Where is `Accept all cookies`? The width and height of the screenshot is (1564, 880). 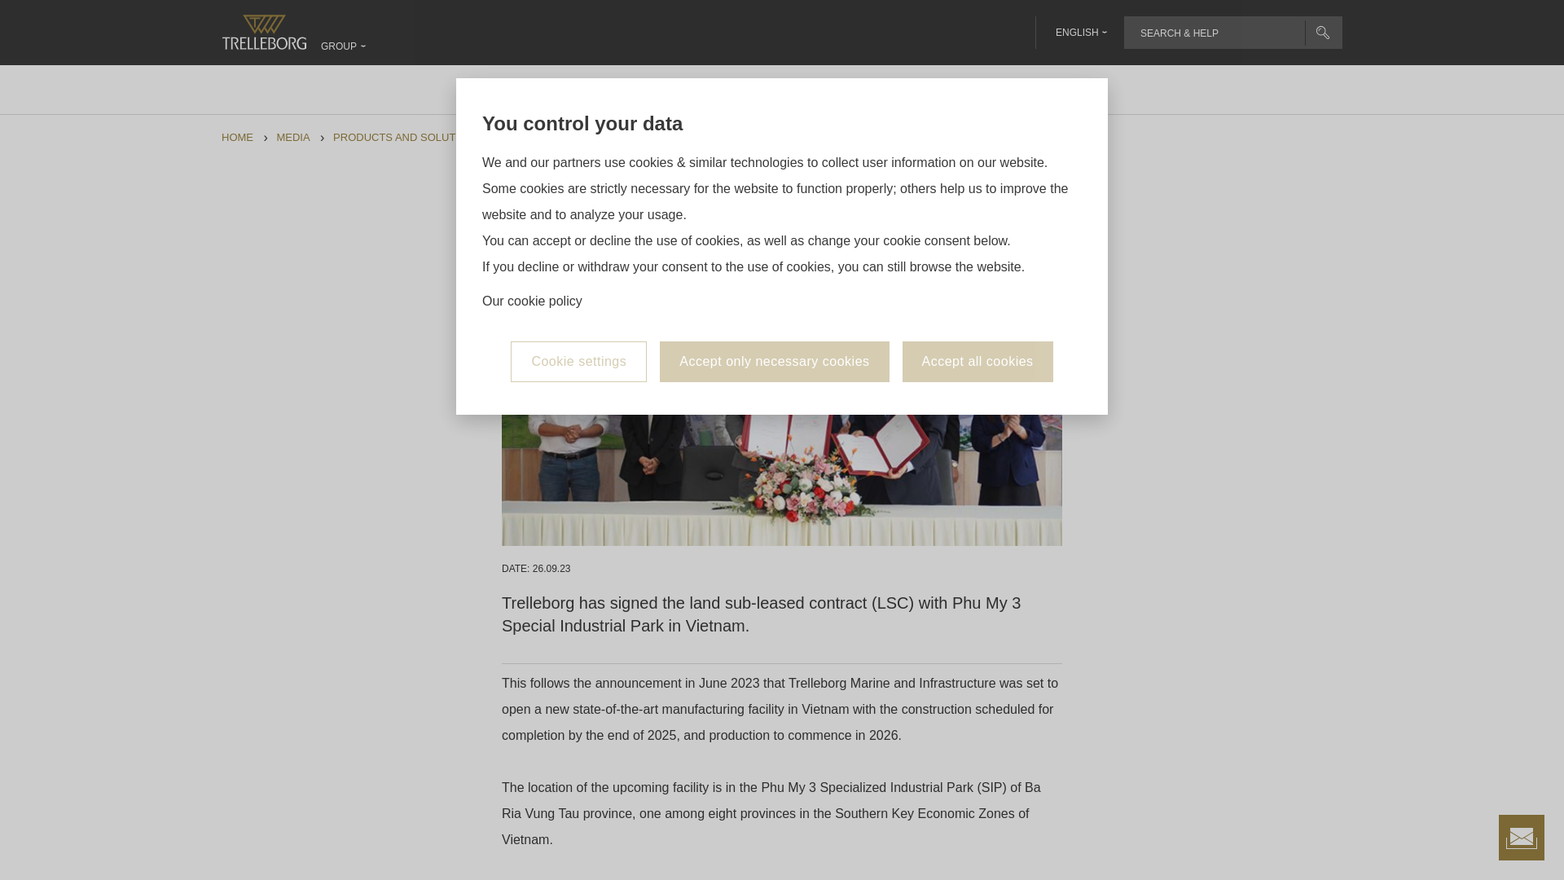
Accept all cookies is located at coordinates (977, 362).